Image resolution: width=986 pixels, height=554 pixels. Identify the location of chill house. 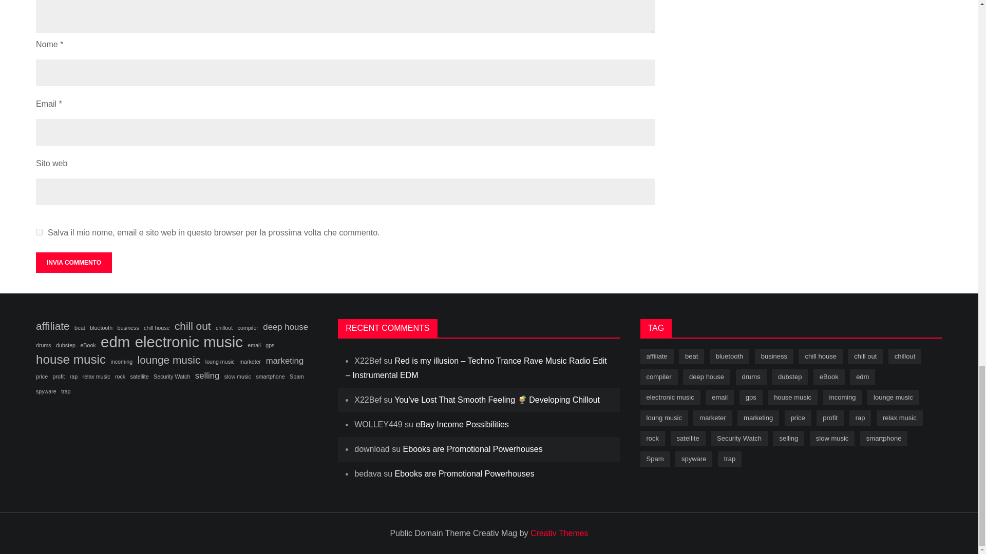
(157, 328).